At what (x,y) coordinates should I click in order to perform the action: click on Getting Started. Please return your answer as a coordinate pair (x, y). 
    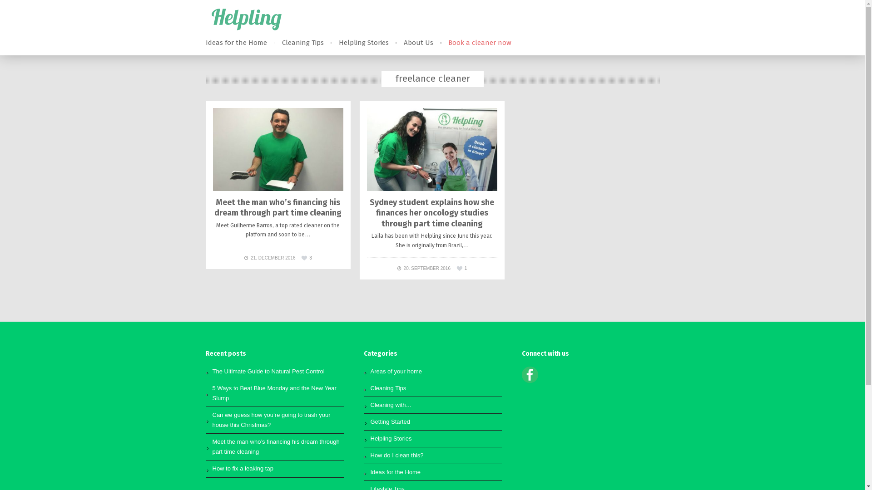
    Looking at the image, I should click on (391, 422).